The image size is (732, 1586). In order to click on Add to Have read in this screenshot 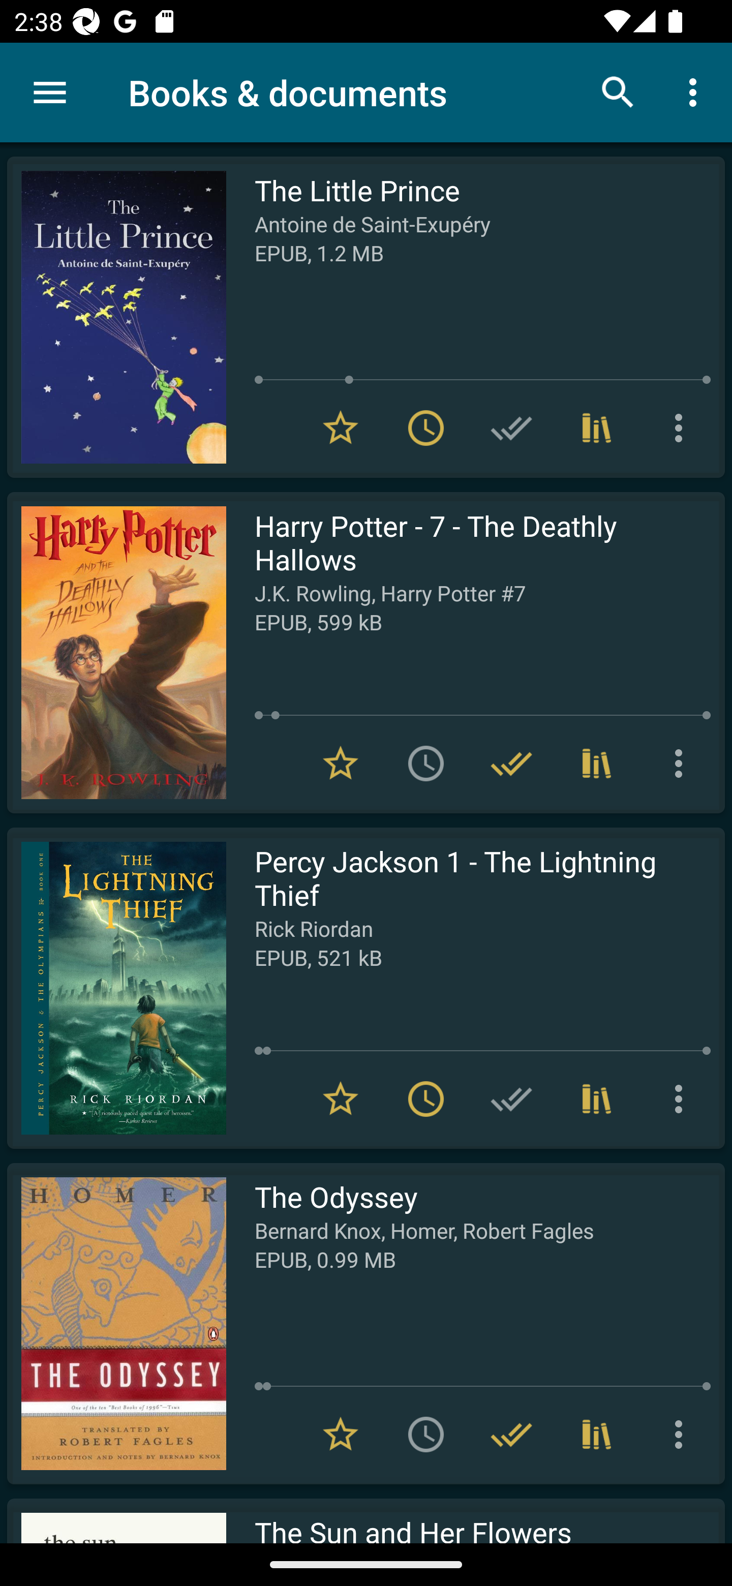, I will do `click(511, 428)`.